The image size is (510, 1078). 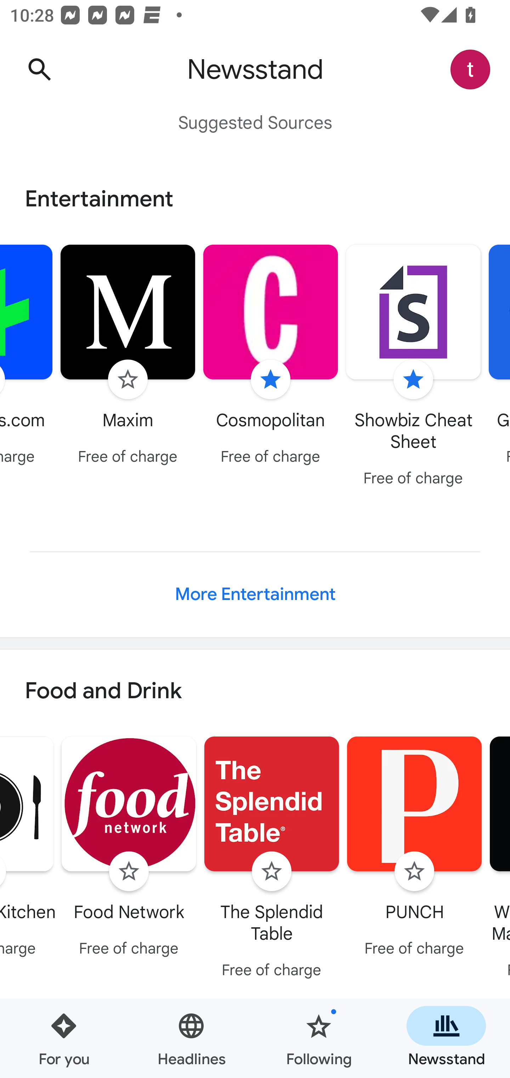 What do you see at coordinates (414, 849) in the screenshot?
I see `Follow PUNCH Free of charge` at bounding box center [414, 849].